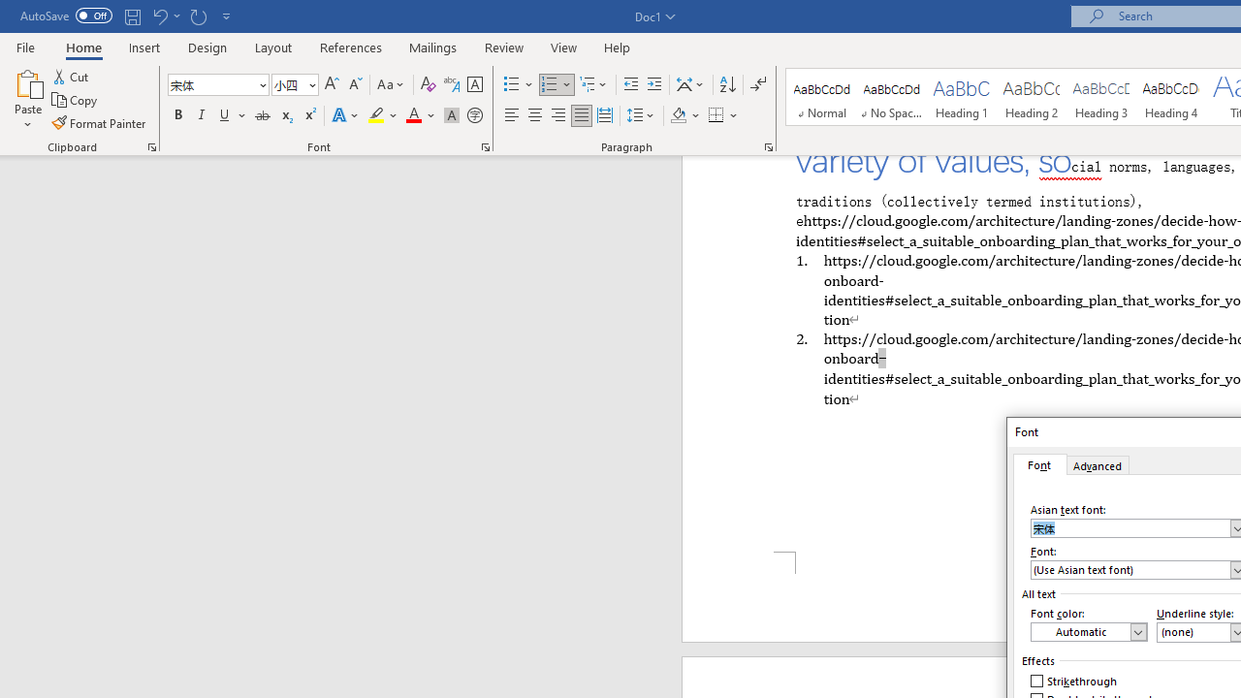 This screenshot has height=698, width=1241. What do you see at coordinates (1074, 681) in the screenshot?
I see `Strikethrough` at bounding box center [1074, 681].